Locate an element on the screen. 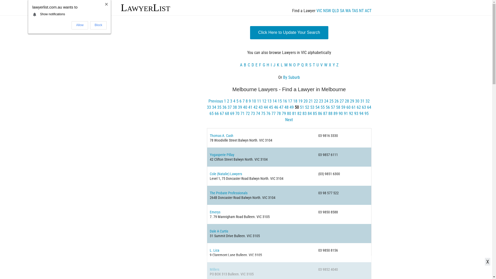 This screenshot has height=279, width=496. Millers is located at coordinates (214, 269).